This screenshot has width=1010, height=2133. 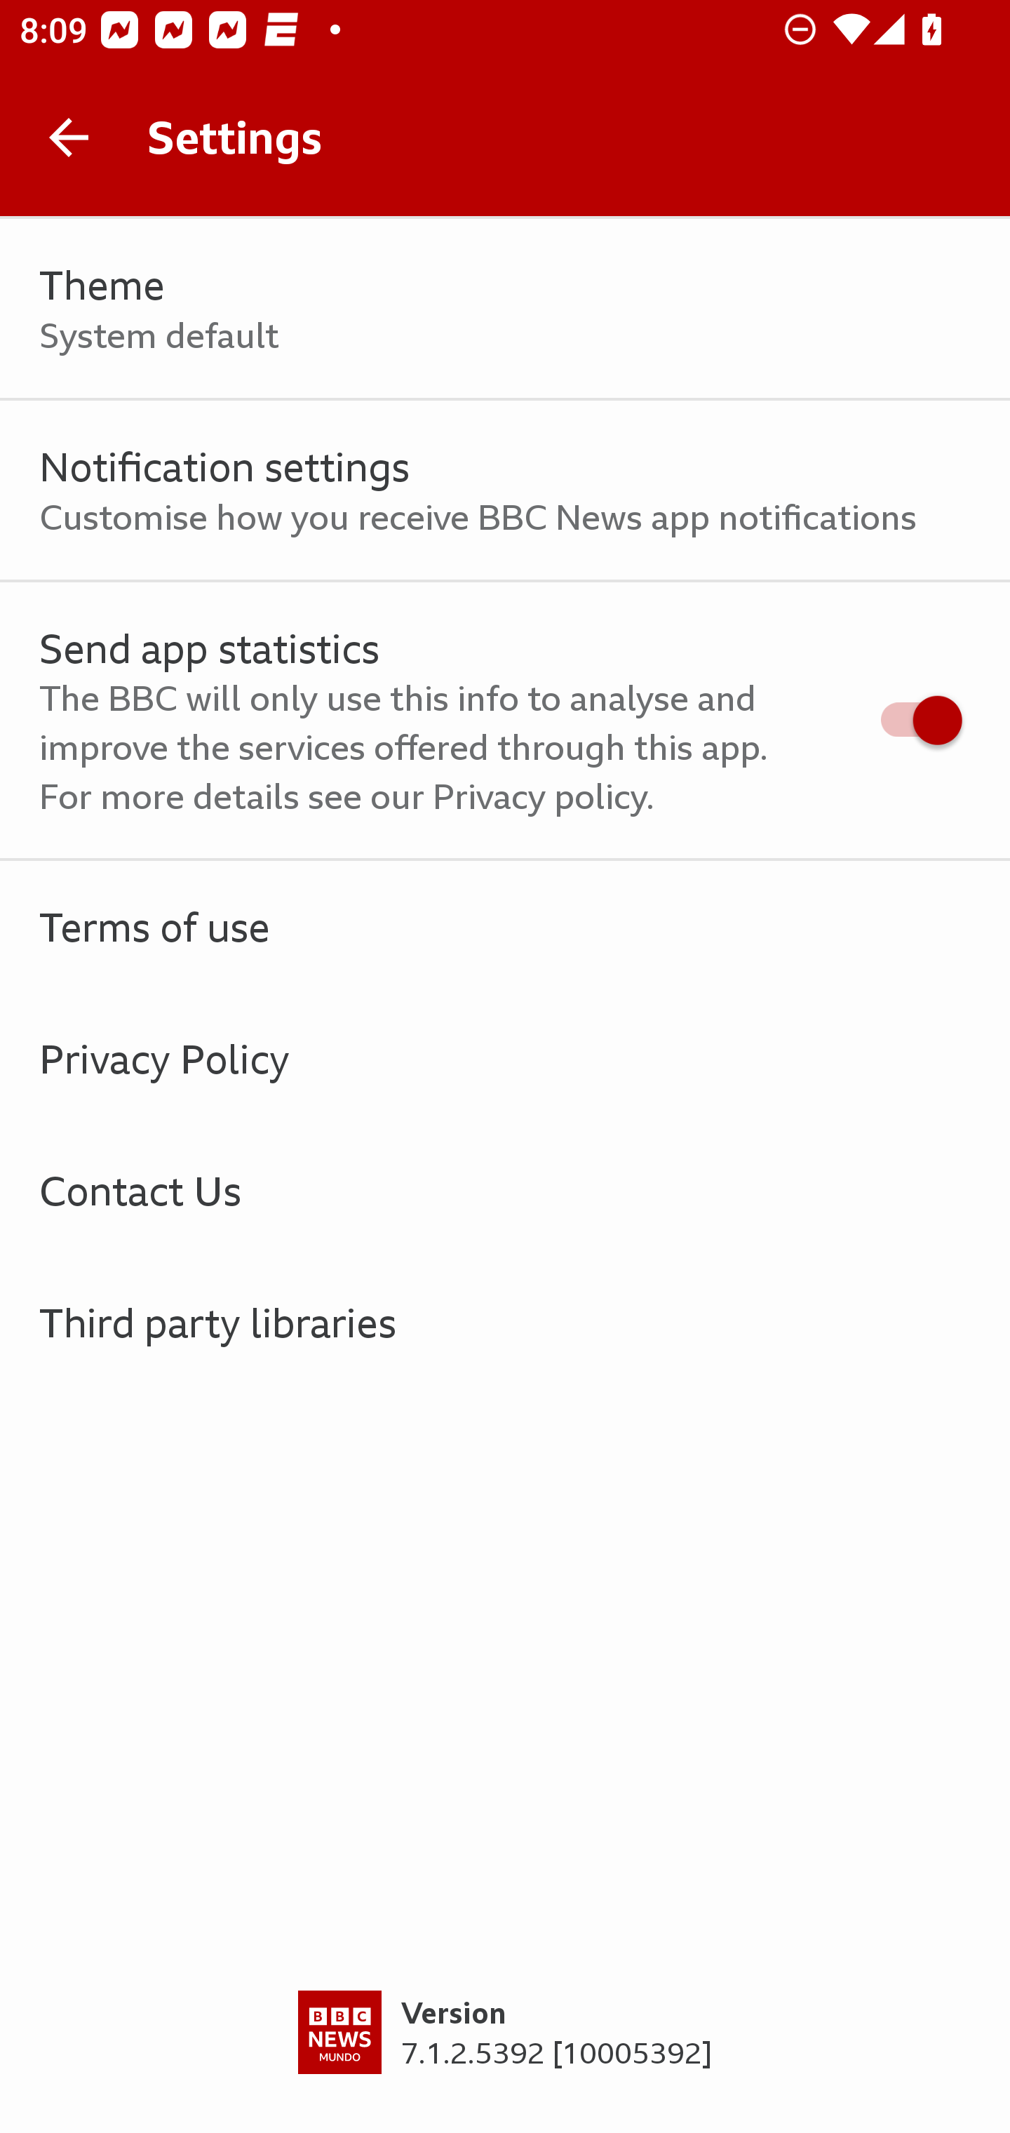 I want to click on Third party libraries, so click(x=505, y=1322).